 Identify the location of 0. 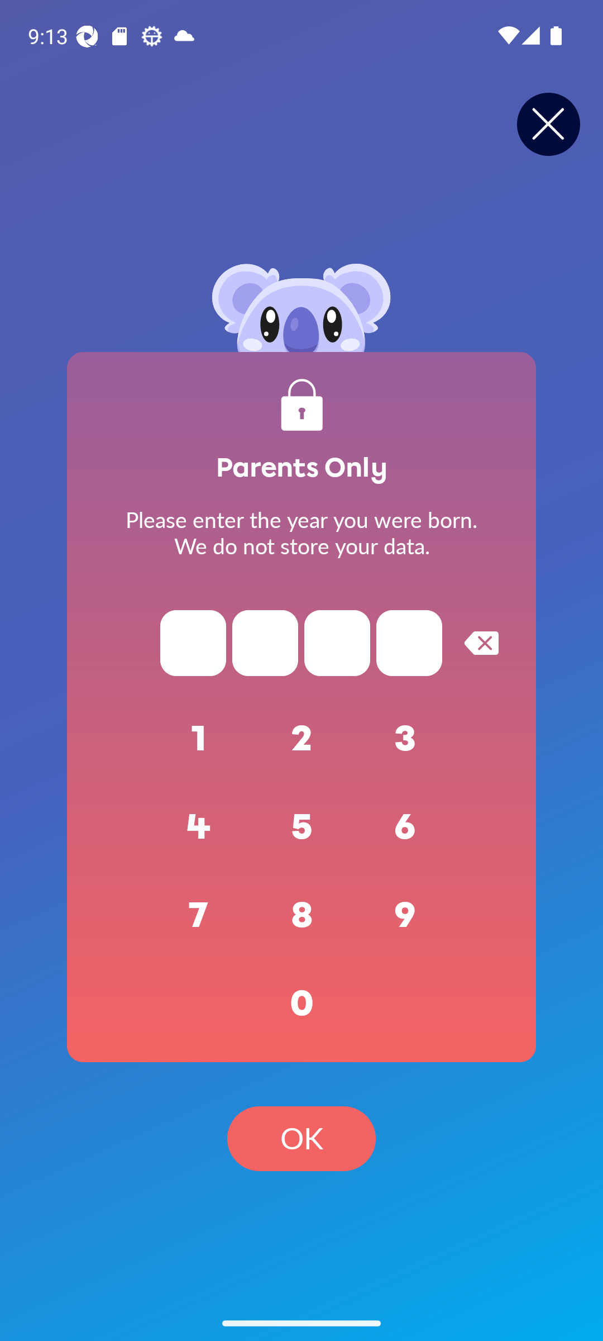
(301, 1004).